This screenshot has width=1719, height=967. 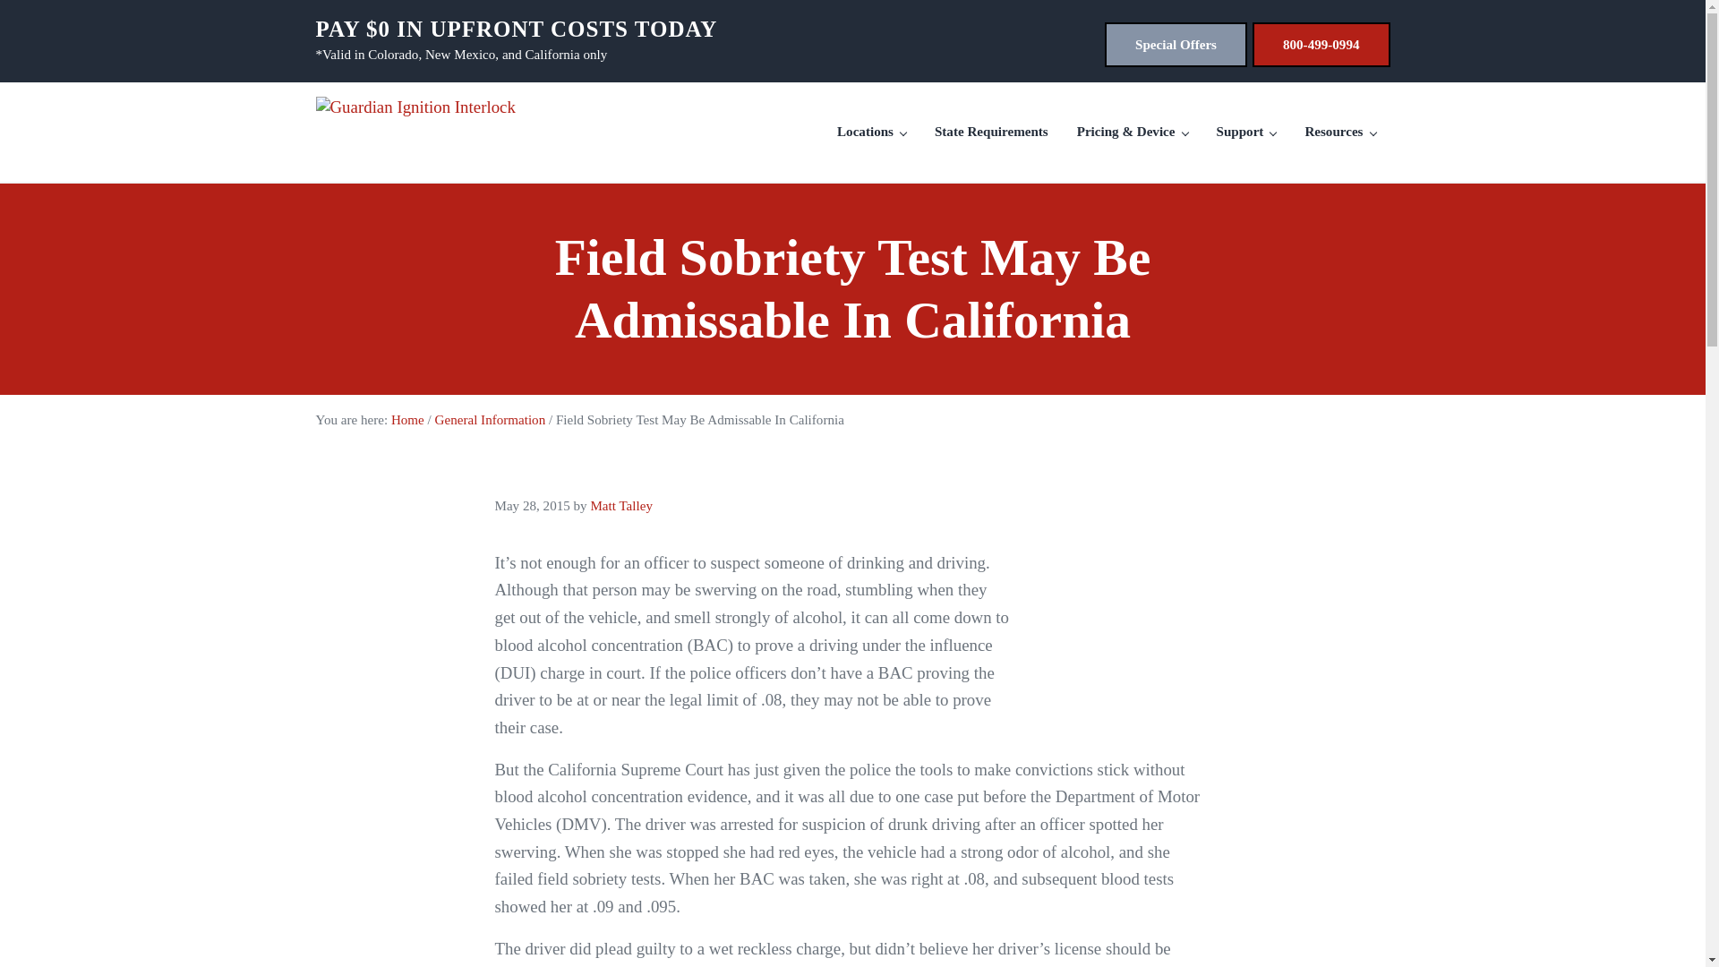 What do you see at coordinates (408, 420) in the screenshot?
I see `Home` at bounding box center [408, 420].